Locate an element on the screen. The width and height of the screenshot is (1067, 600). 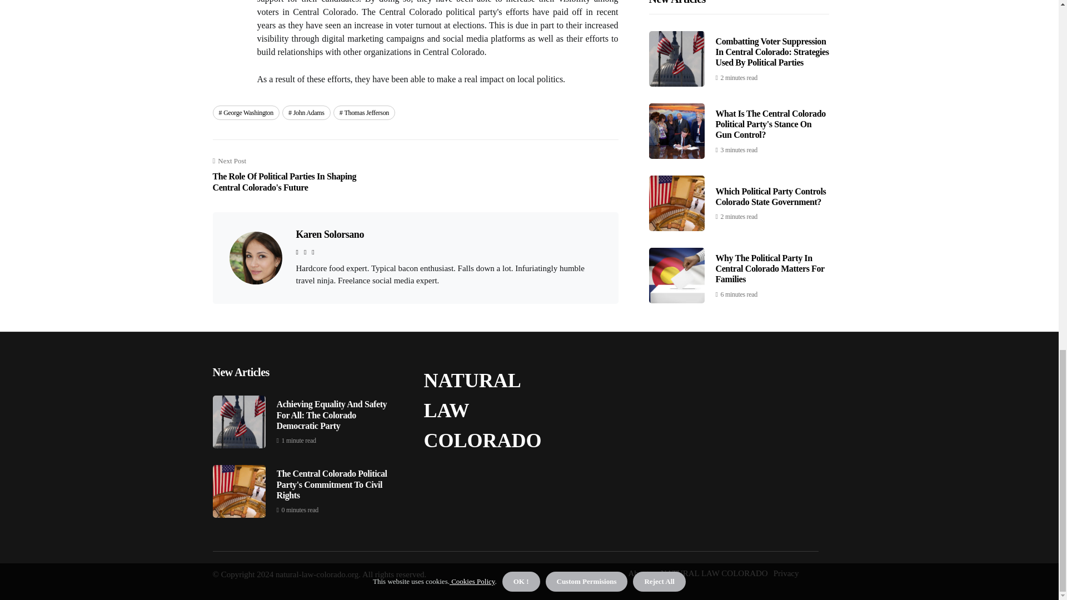
George Washington is located at coordinates (246, 113).